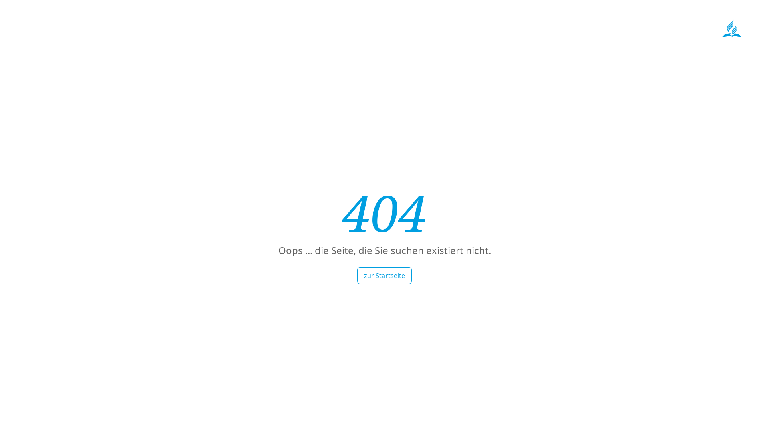 The width and height of the screenshot is (769, 432). Describe the element at coordinates (671, 41) in the screenshot. I see `Kontakt` at that location.